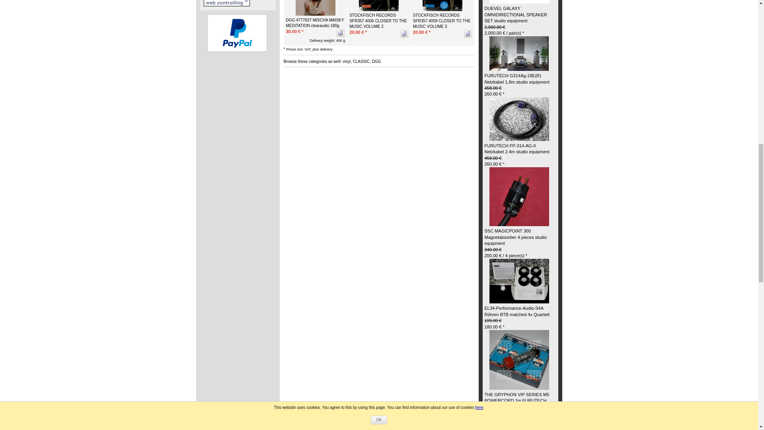 Image resolution: width=764 pixels, height=430 pixels. Describe the element at coordinates (519, 118) in the screenshot. I see `Go to product` at that location.